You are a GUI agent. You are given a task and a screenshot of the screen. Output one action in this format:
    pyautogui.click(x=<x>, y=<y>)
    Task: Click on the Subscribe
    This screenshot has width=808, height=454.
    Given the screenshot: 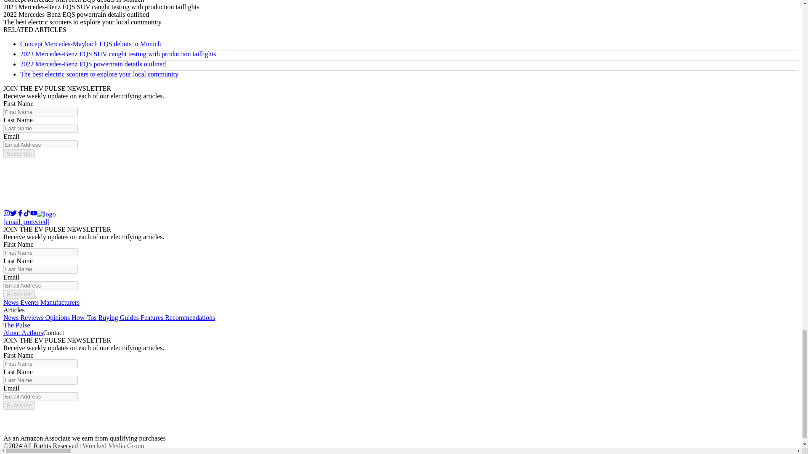 What is the action you would take?
    pyautogui.click(x=19, y=153)
    